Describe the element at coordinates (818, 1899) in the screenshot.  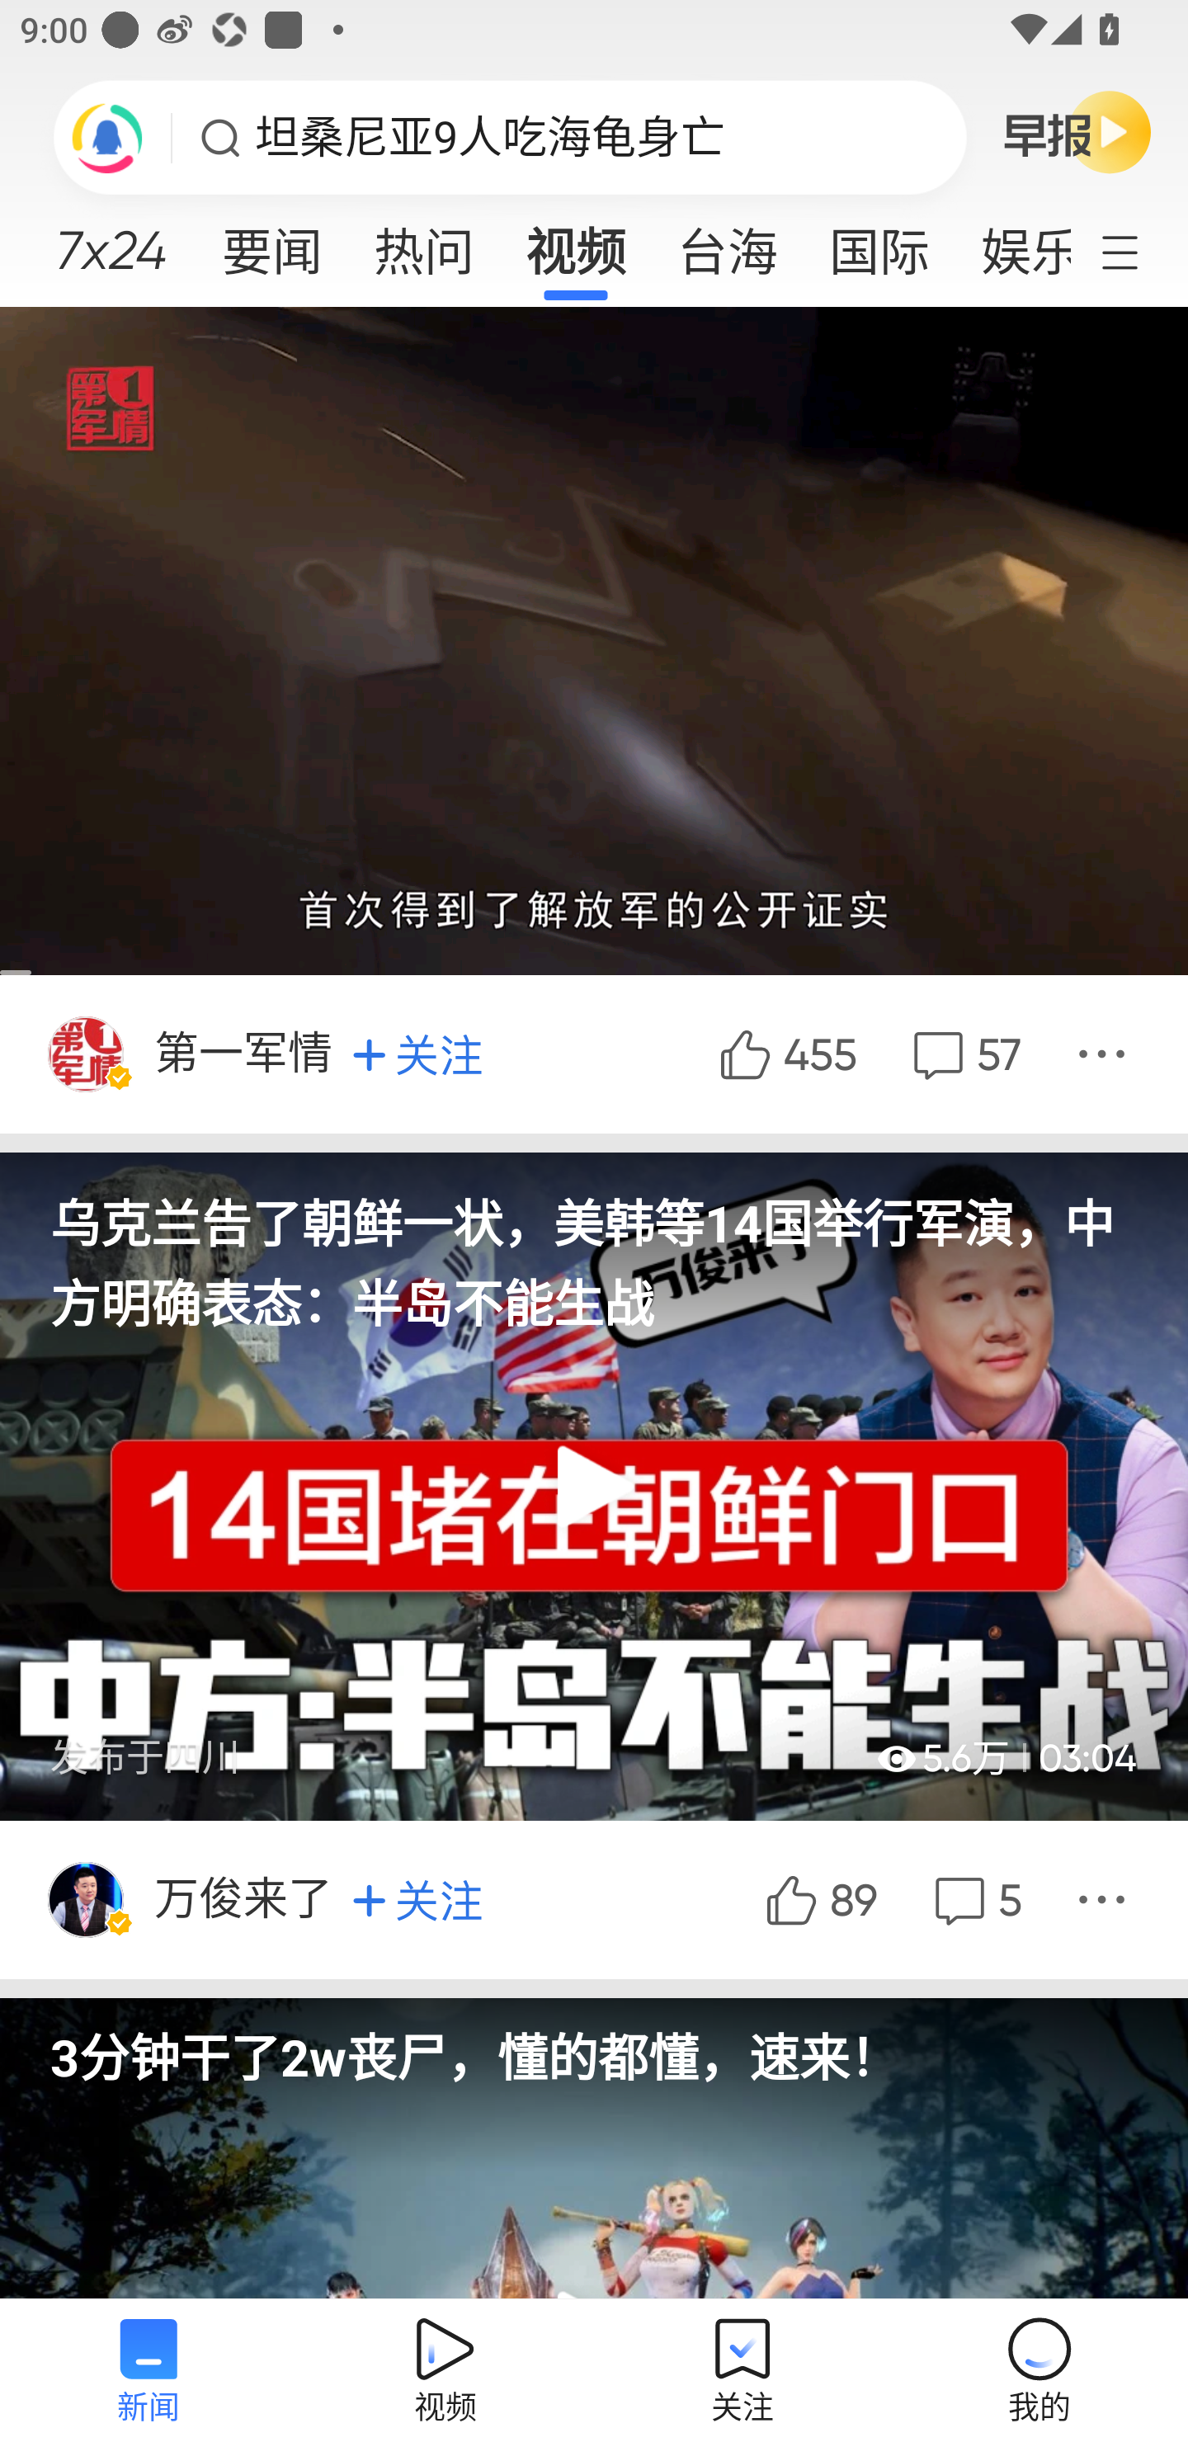
I see `89赞` at that location.